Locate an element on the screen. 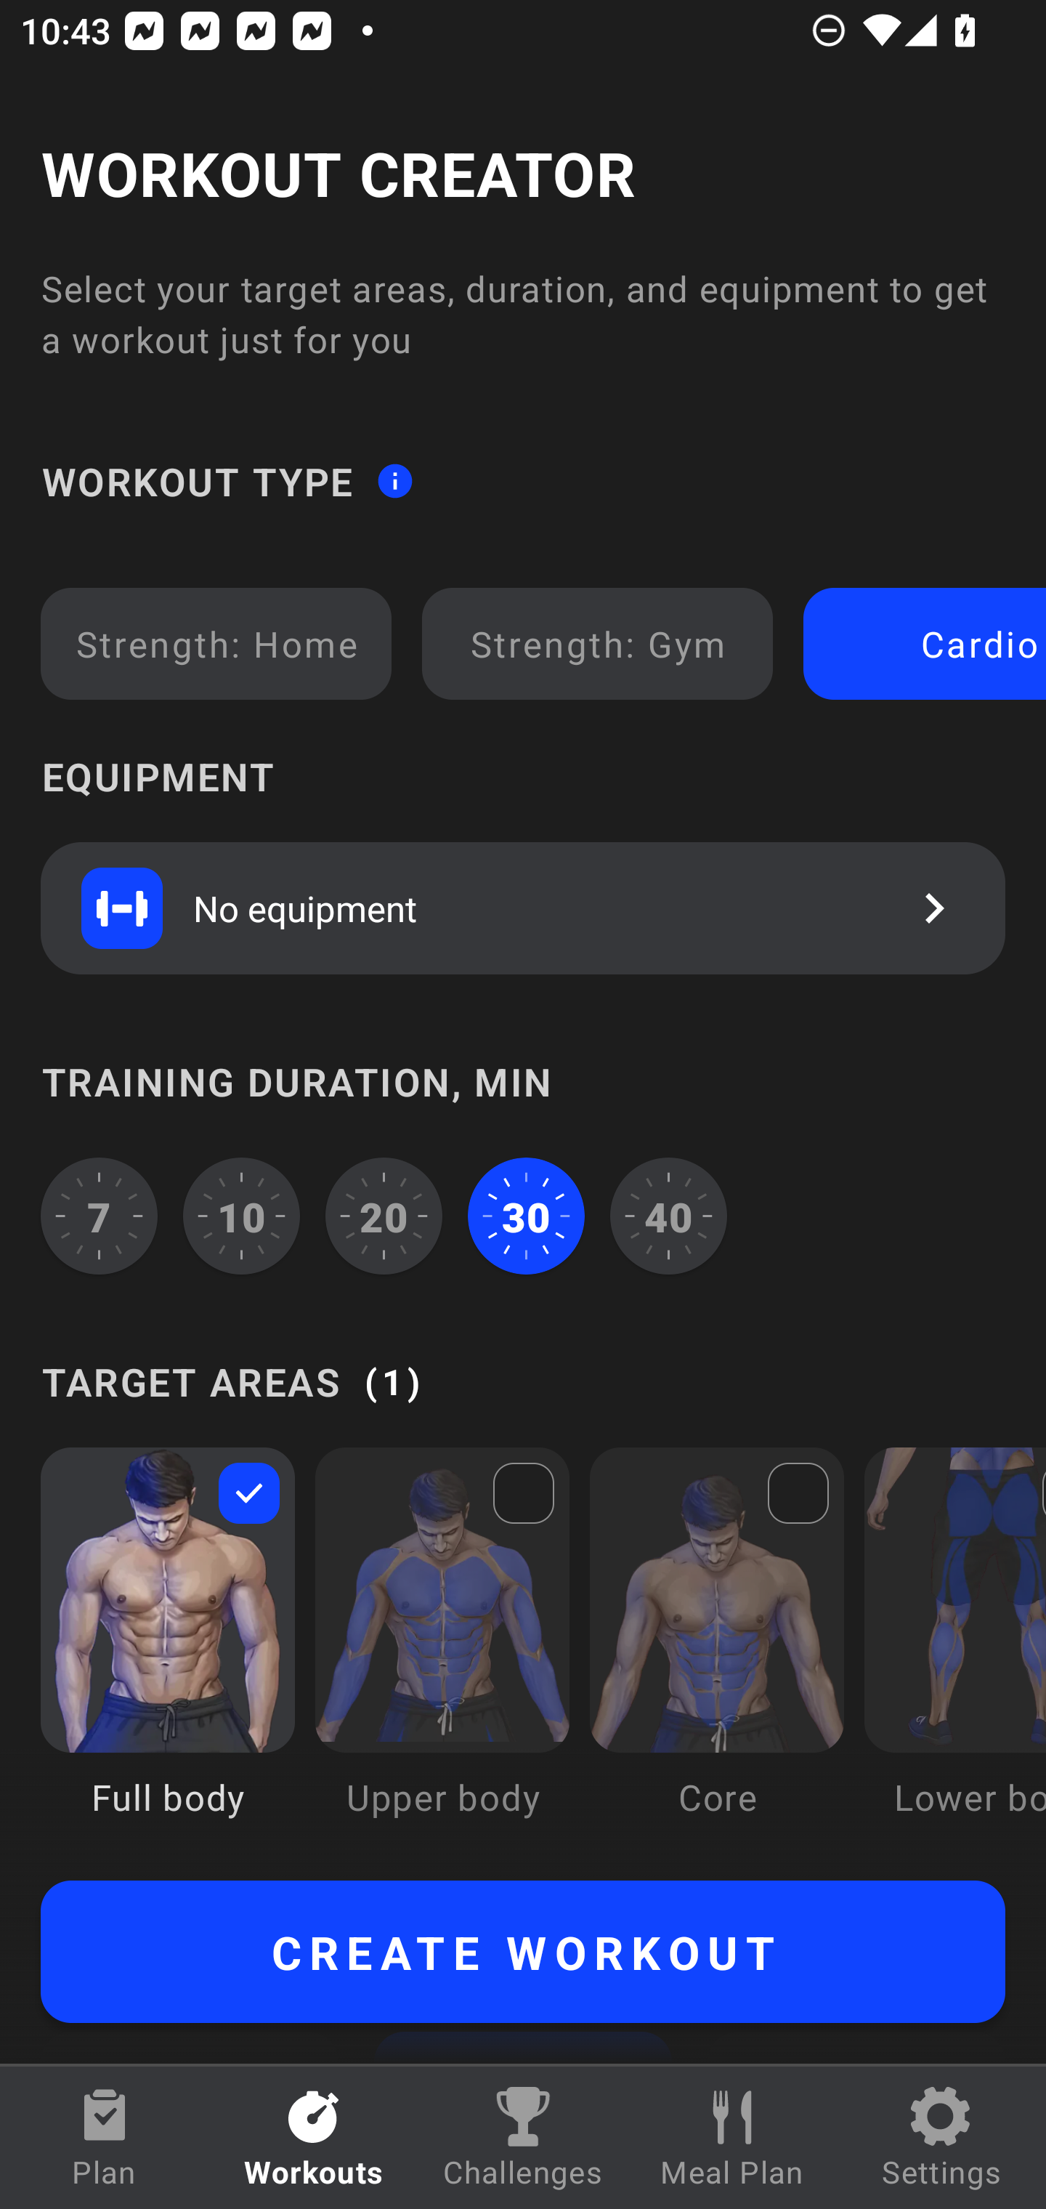 The image size is (1046, 2209). CREATE WORKOUT is located at coordinates (523, 1952).